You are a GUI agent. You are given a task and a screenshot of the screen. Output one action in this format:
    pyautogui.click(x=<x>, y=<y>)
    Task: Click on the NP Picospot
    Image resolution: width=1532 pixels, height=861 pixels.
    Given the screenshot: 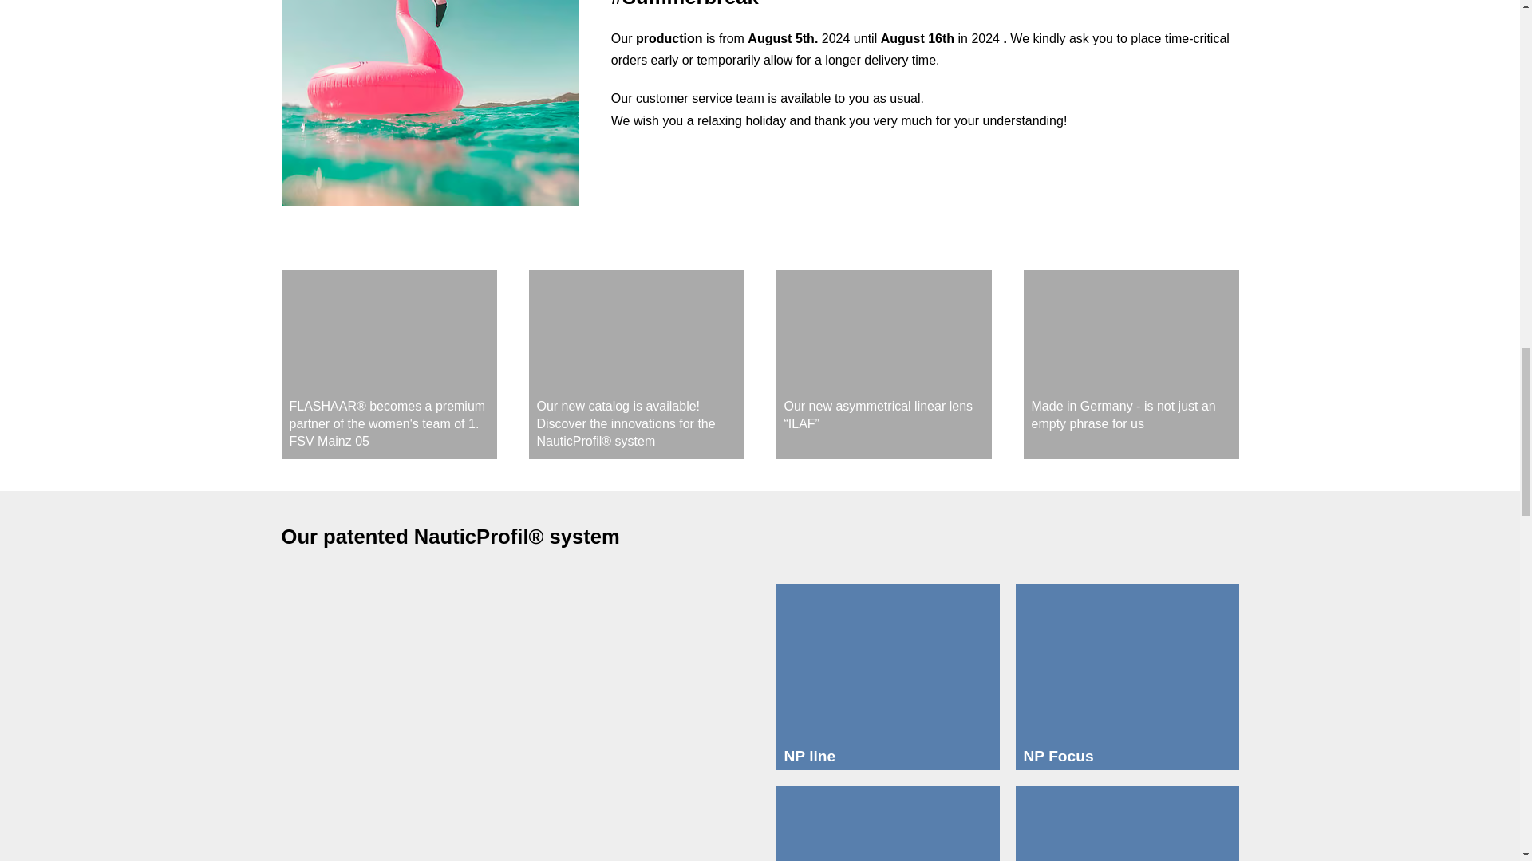 What is the action you would take?
    pyautogui.click(x=886, y=824)
    